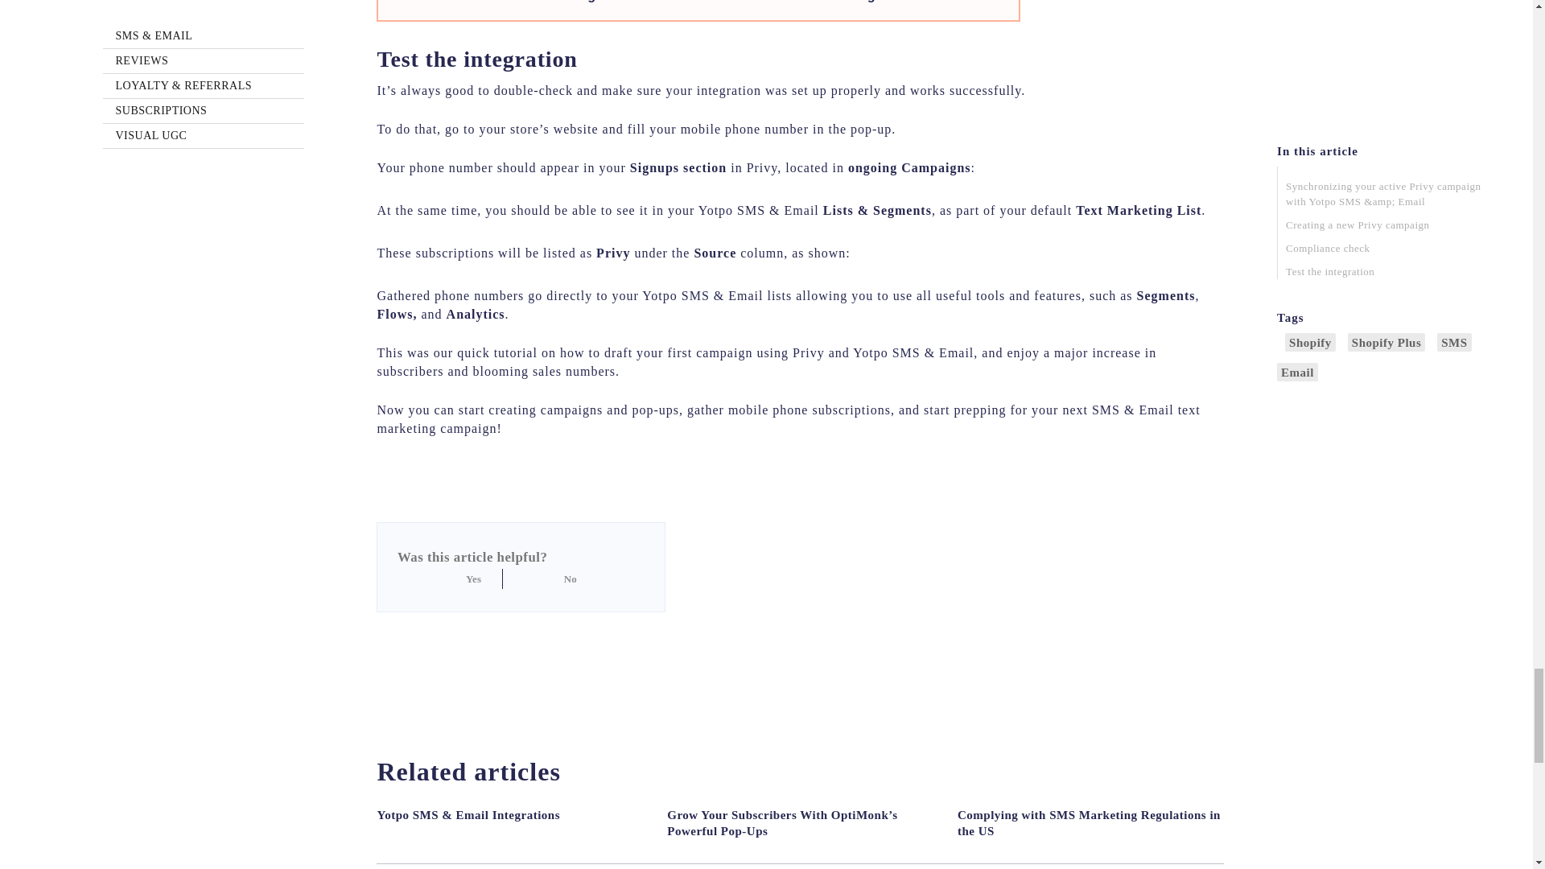 This screenshot has height=869, width=1545. I want to click on No, so click(541, 579).